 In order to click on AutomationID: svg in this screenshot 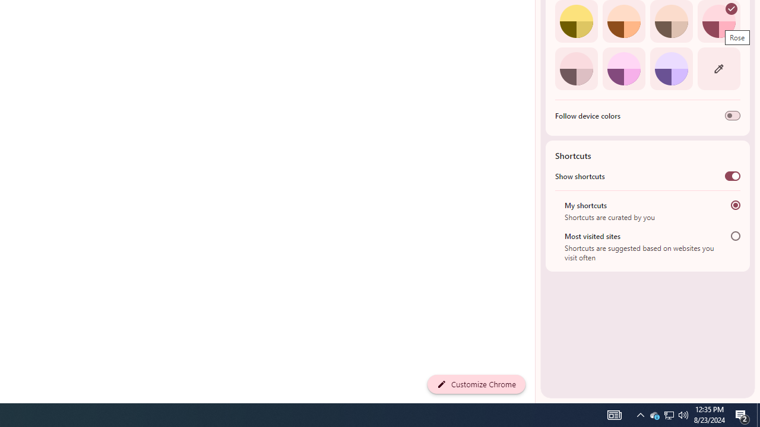, I will do `click(731, 9)`.